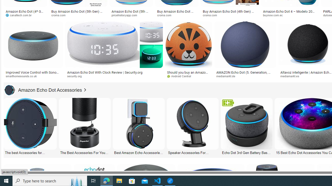 This screenshot has width=332, height=186. Describe the element at coordinates (131, 15) in the screenshot. I see `pricehistoryapp.com` at that location.